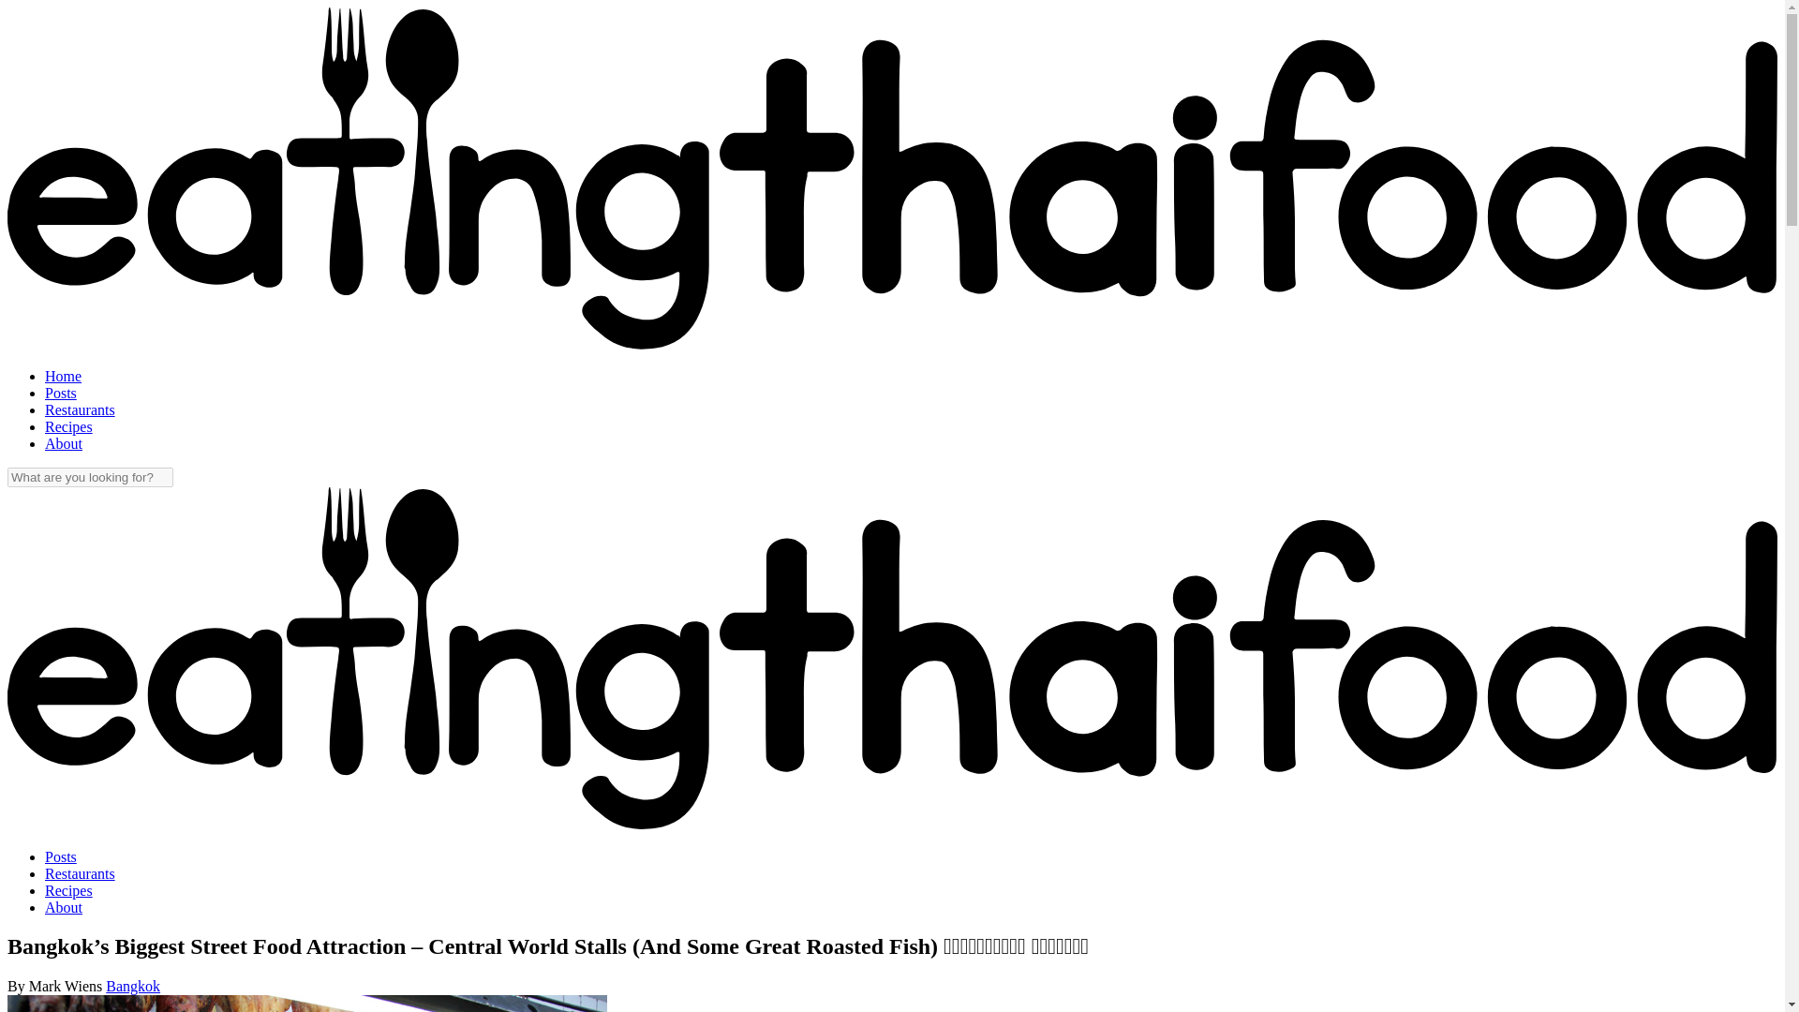 This screenshot has width=1799, height=1012. I want to click on Restaurants, so click(80, 409).